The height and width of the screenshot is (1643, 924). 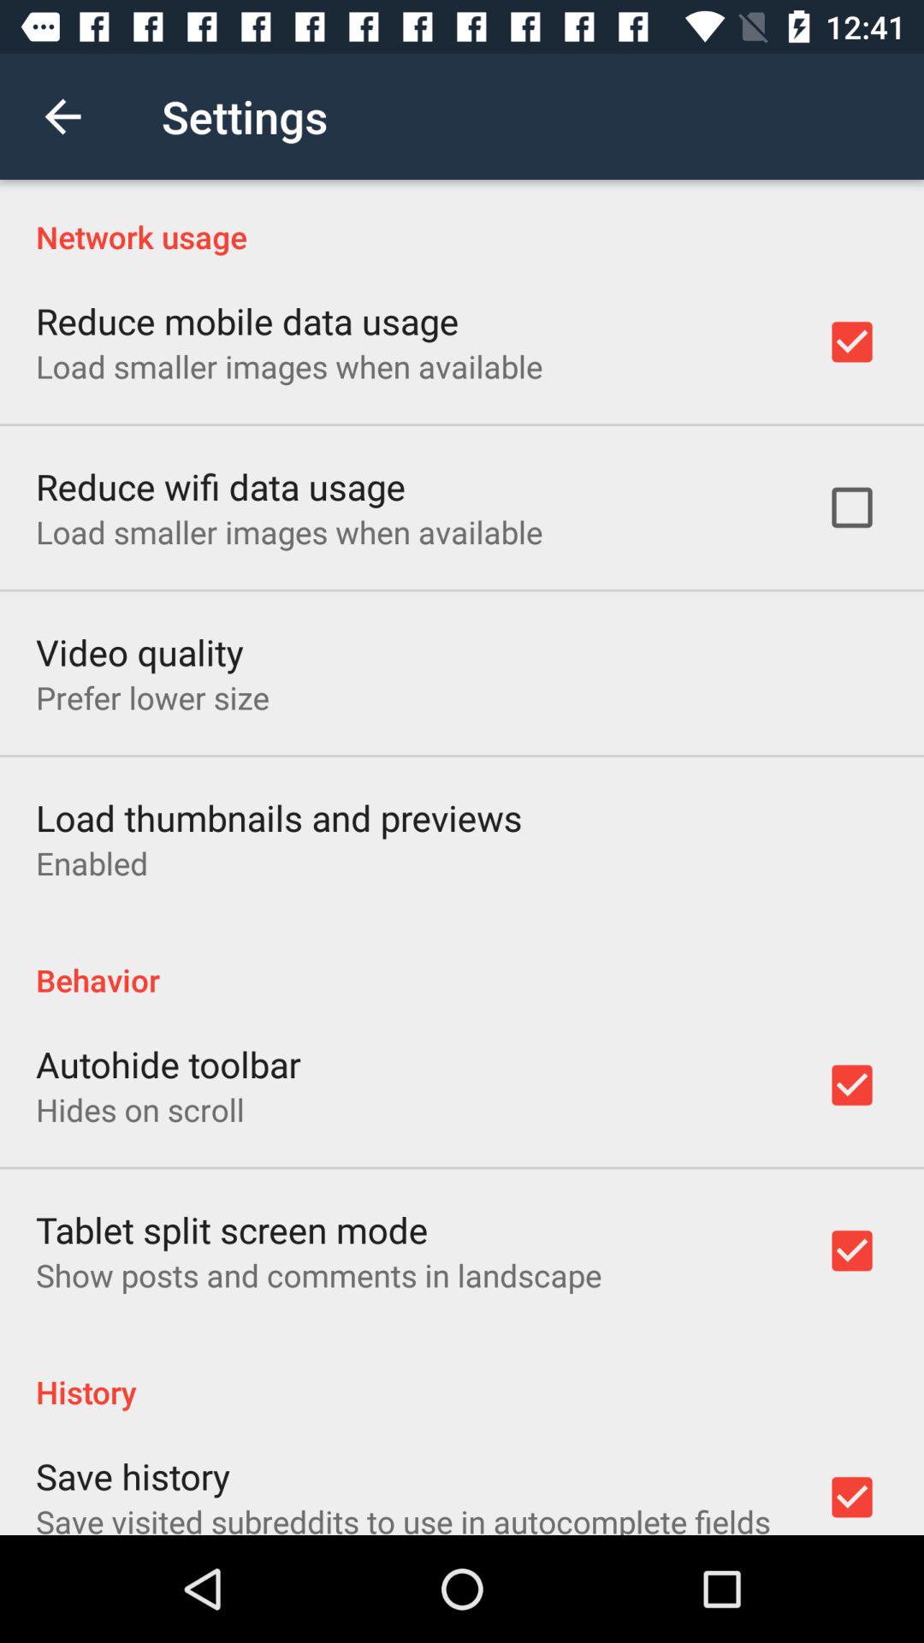 What do you see at coordinates (133, 1475) in the screenshot?
I see `select item above save visited subreddits item` at bounding box center [133, 1475].